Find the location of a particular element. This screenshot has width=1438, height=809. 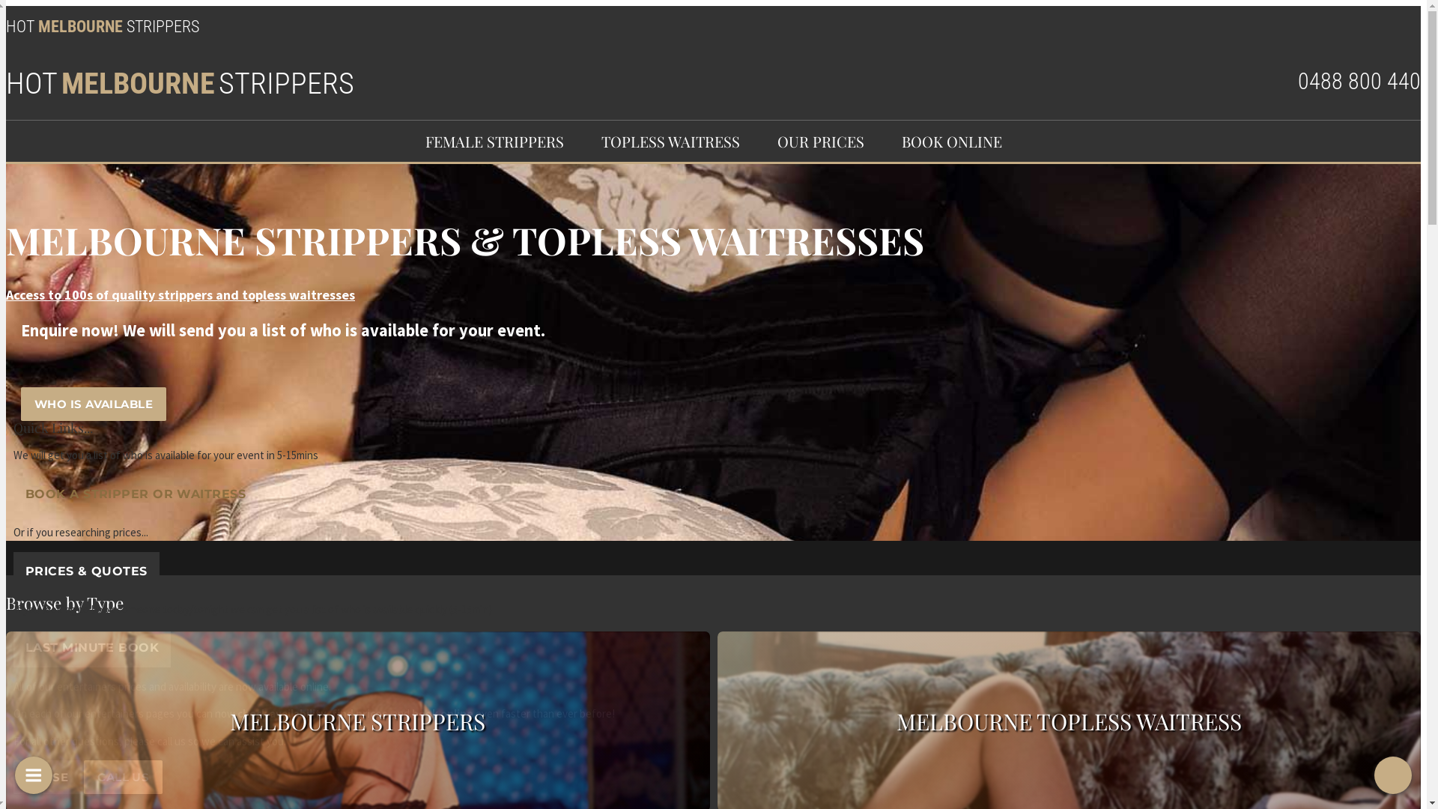

PRICES & QUOTES is located at coordinates (87, 571).